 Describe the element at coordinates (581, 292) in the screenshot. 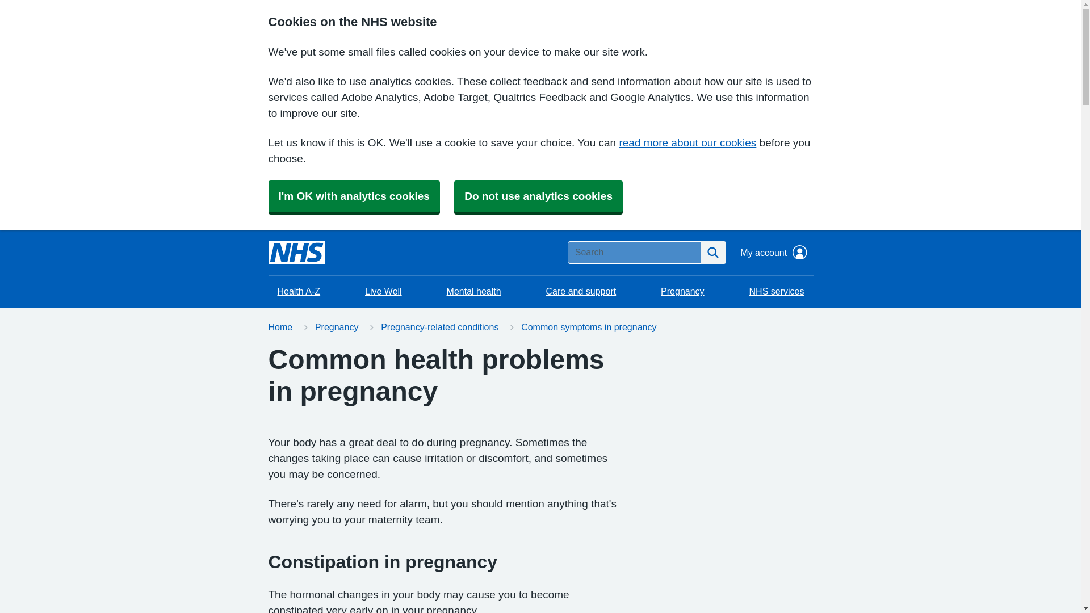

I see `Care and support` at that location.